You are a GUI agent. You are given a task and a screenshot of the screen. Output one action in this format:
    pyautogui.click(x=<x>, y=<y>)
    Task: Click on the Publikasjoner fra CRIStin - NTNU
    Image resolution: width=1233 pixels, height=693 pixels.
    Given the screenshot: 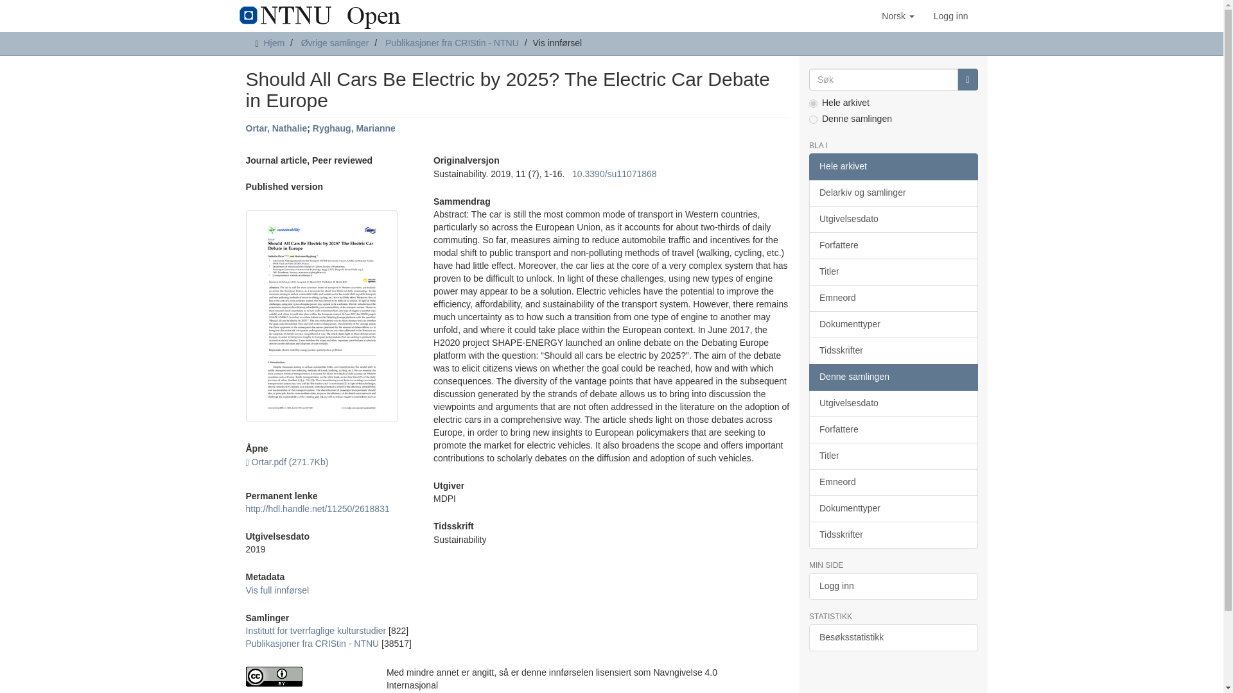 What is the action you would take?
    pyautogui.click(x=312, y=643)
    